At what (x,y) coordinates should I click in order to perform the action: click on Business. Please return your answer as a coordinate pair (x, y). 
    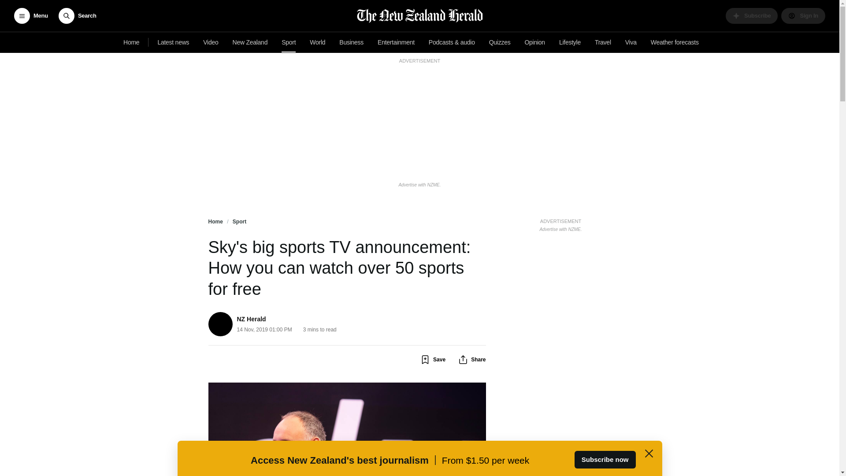
    Looking at the image, I should click on (352, 42).